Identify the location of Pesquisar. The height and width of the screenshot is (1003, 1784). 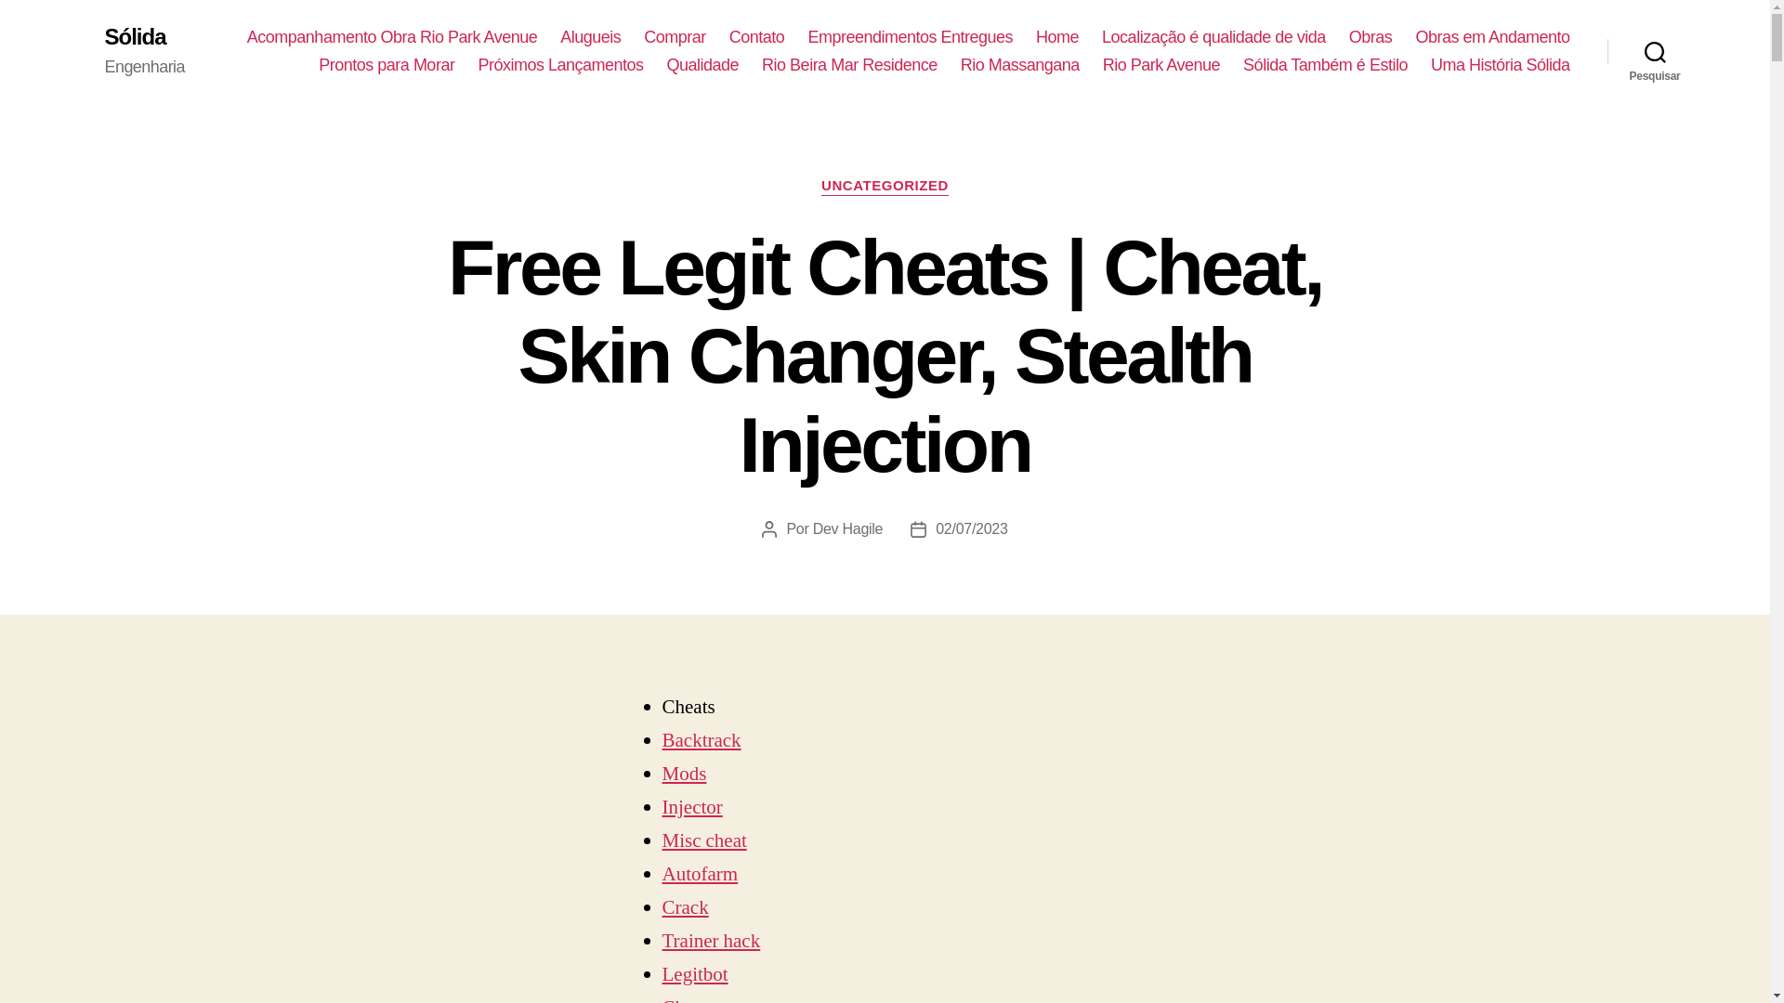
(1655, 51).